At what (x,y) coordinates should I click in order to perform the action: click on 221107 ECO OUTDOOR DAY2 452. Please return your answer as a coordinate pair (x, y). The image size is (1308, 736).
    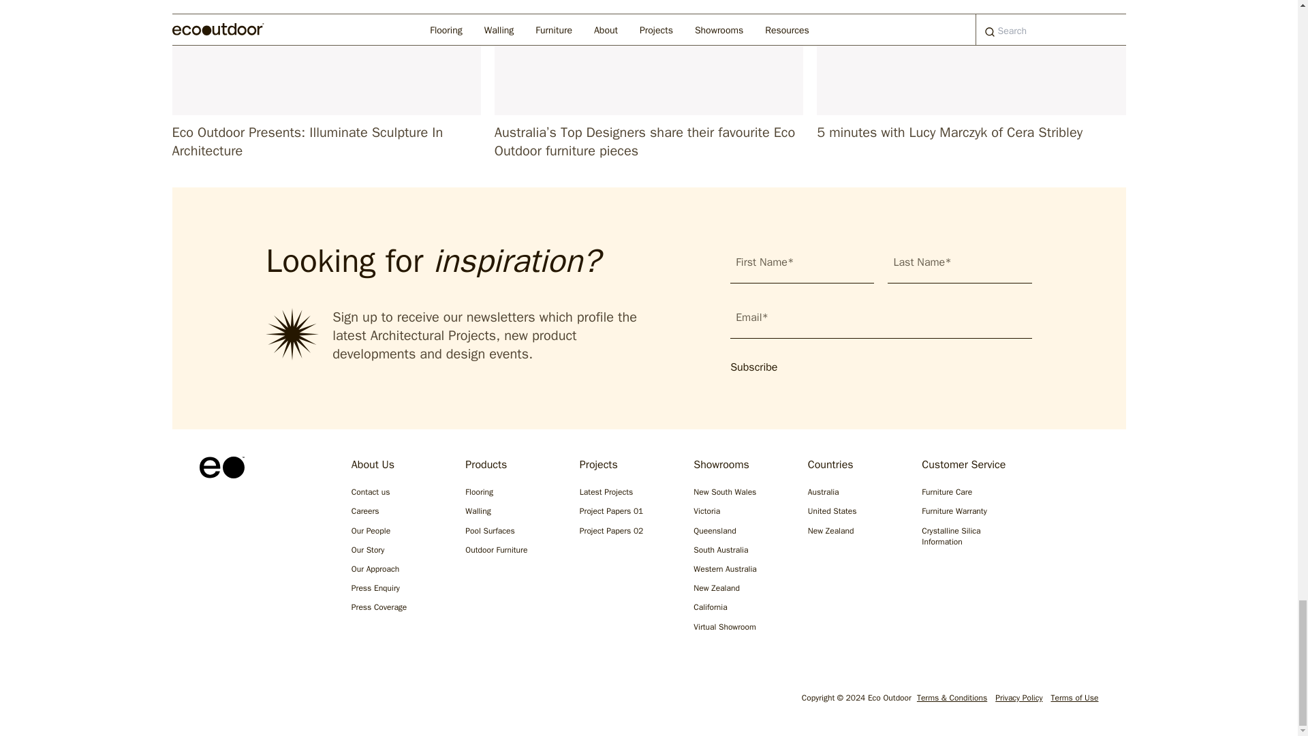
    Looking at the image, I should click on (326, 57).